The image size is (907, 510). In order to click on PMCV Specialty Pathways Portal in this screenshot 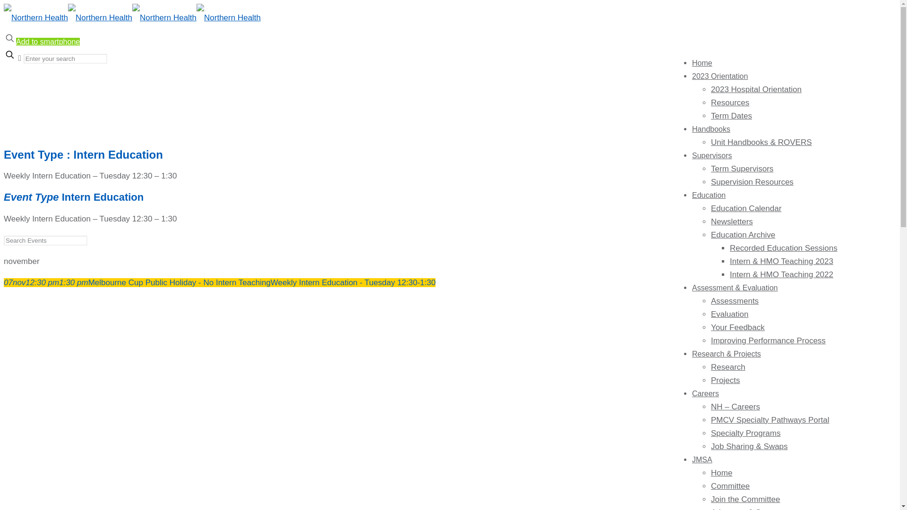, I will do `click(770, 420)`.